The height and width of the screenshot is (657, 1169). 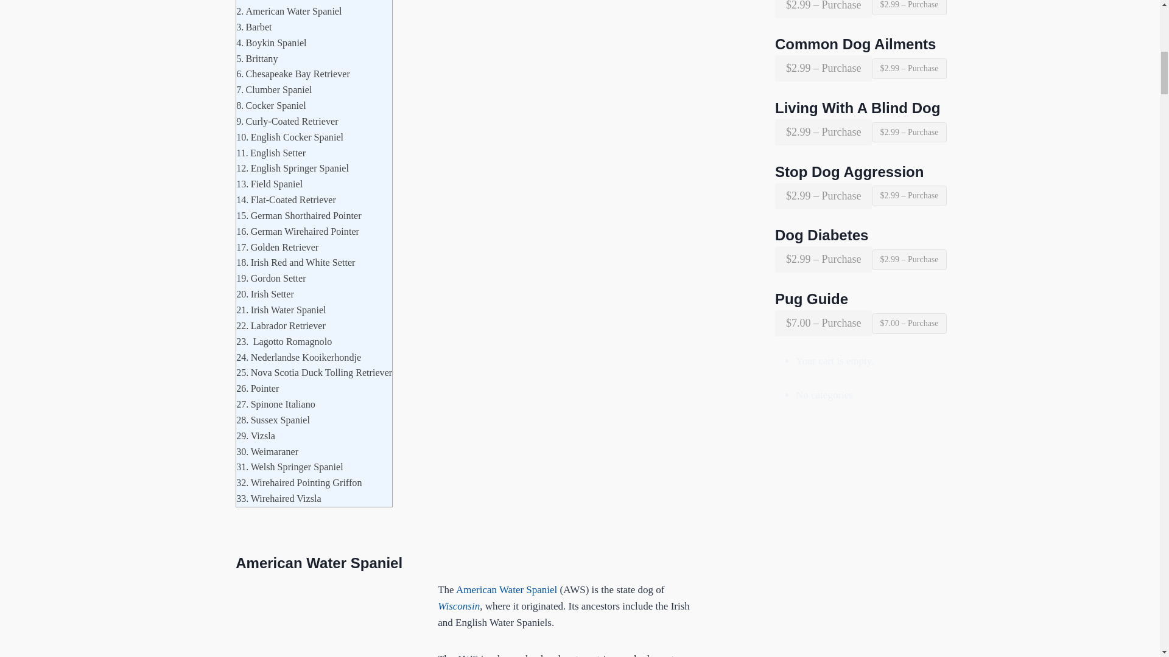 I want to click on Barbet, so click(x=253, y=27).